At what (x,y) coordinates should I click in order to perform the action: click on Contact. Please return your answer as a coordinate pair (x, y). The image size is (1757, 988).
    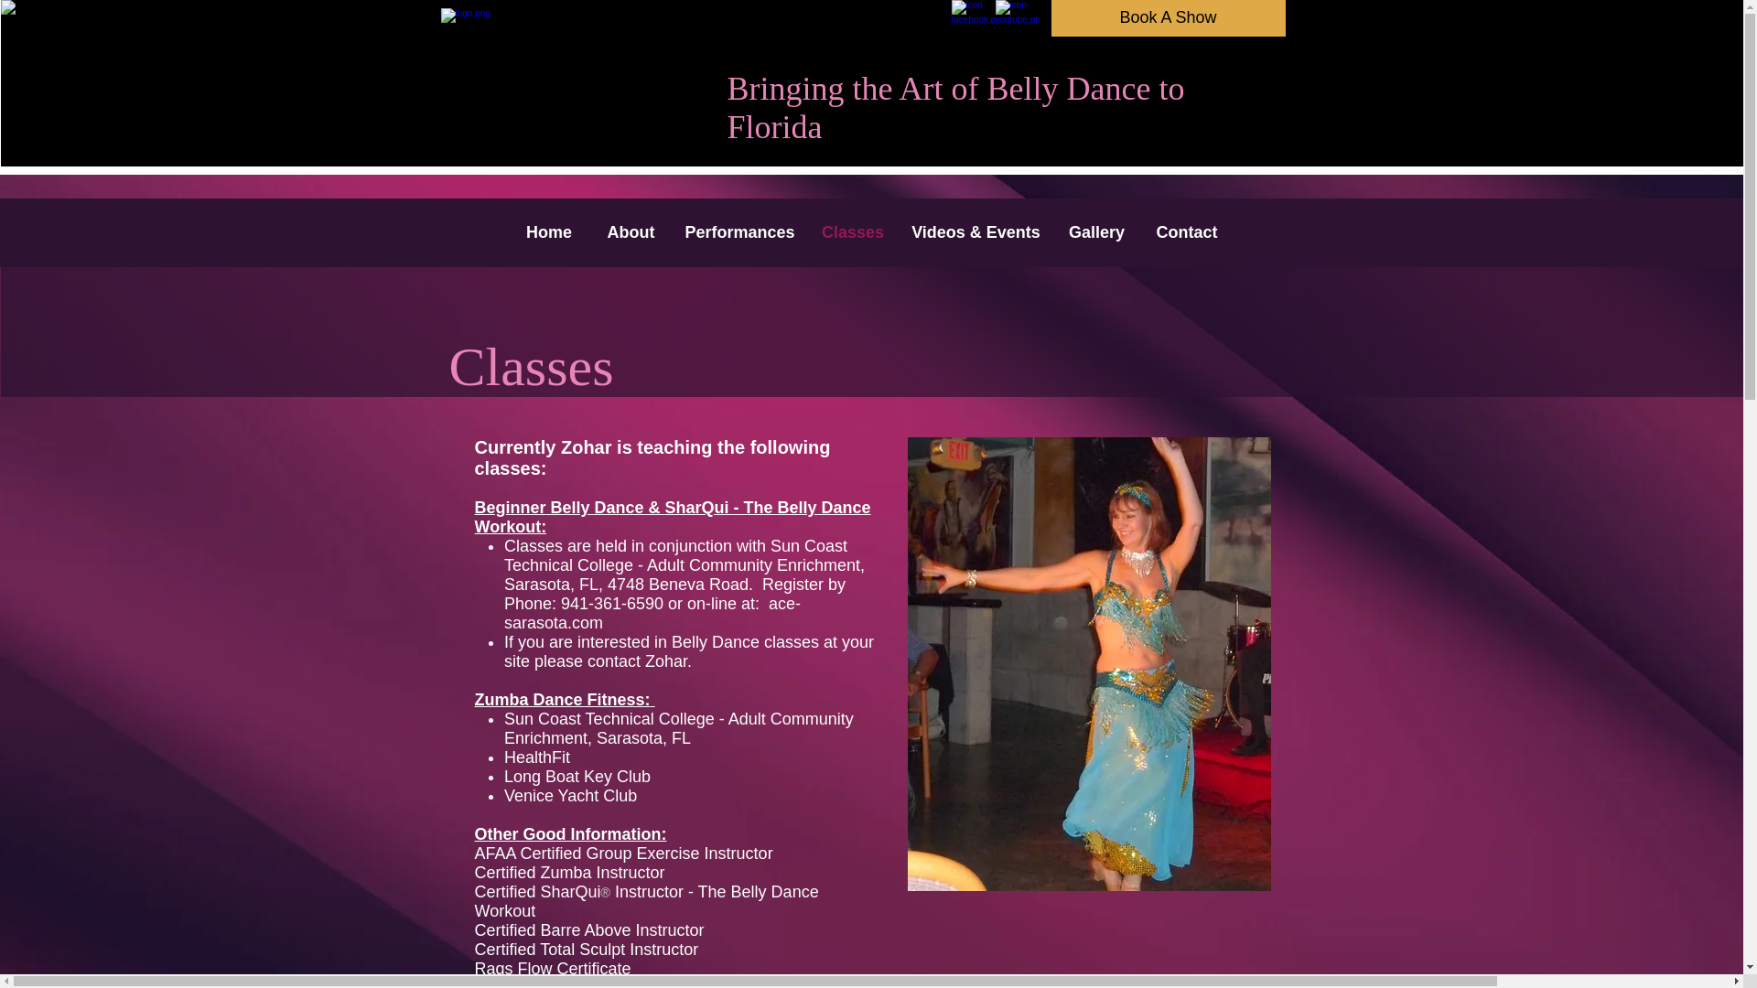
    Looking at the image, I should click on (1188, 231).